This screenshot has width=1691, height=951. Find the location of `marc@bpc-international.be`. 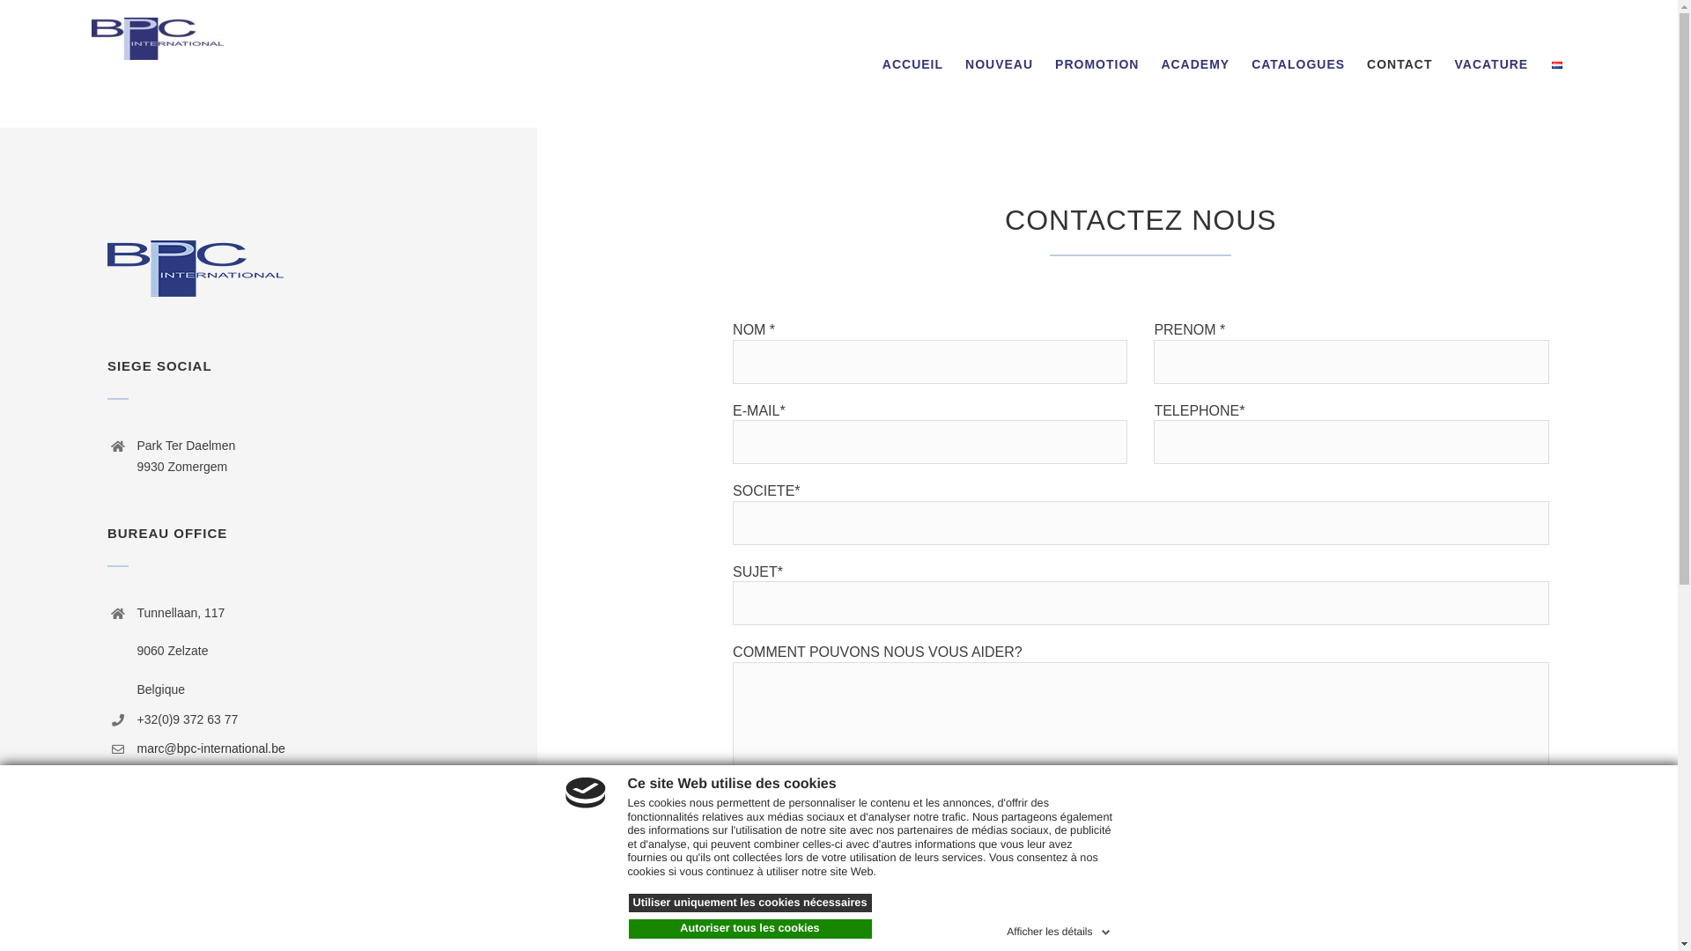

marc@bpc-international.be is located at coordinates (211, 748).